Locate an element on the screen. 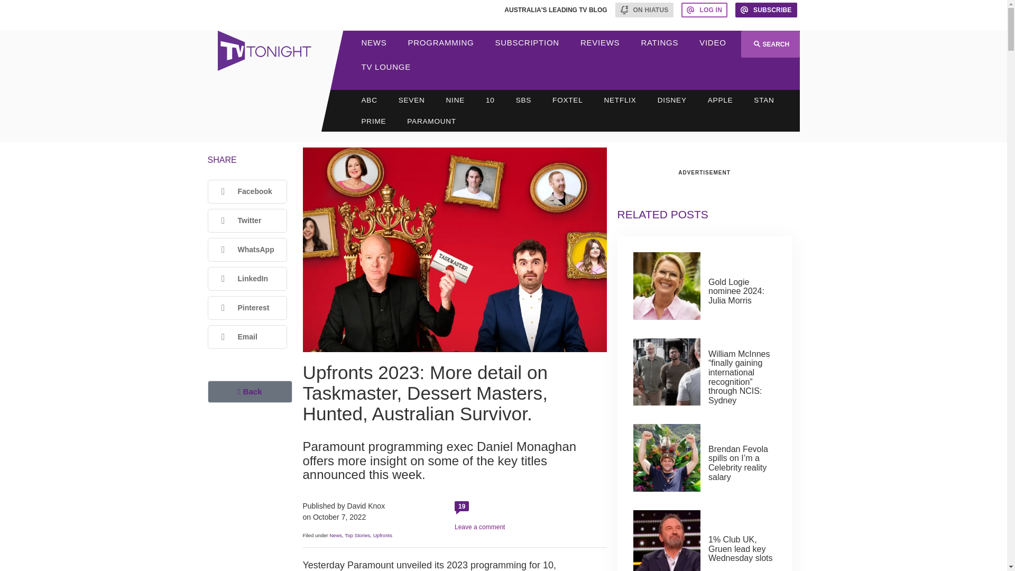 Image resolution: width=1015 pixels, height=571 pixels. NEWS is located at coordinates (374, 42).